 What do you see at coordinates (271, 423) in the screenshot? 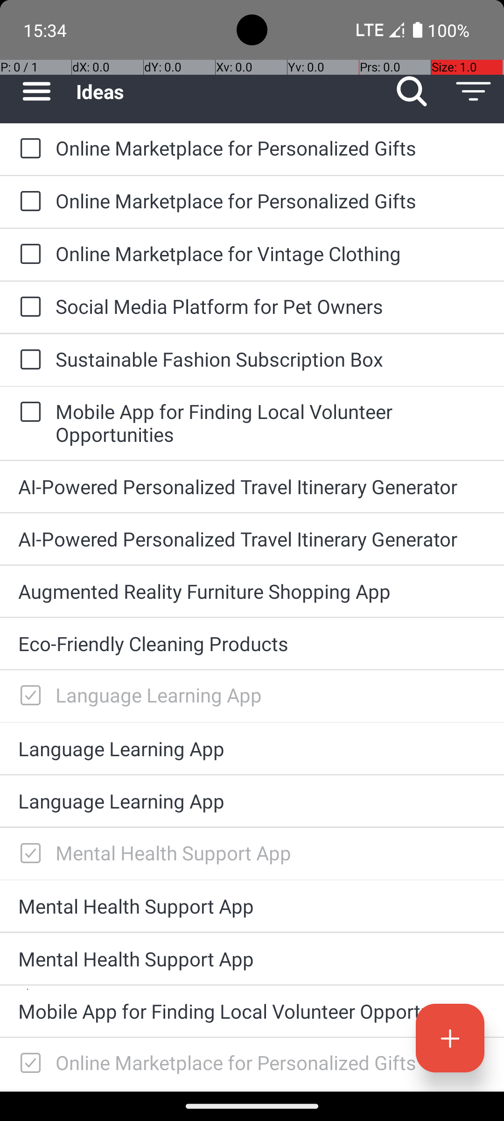
I see `Mobile App for Finding Local Volunteer Opportunities` at bounding box center [271, 423].